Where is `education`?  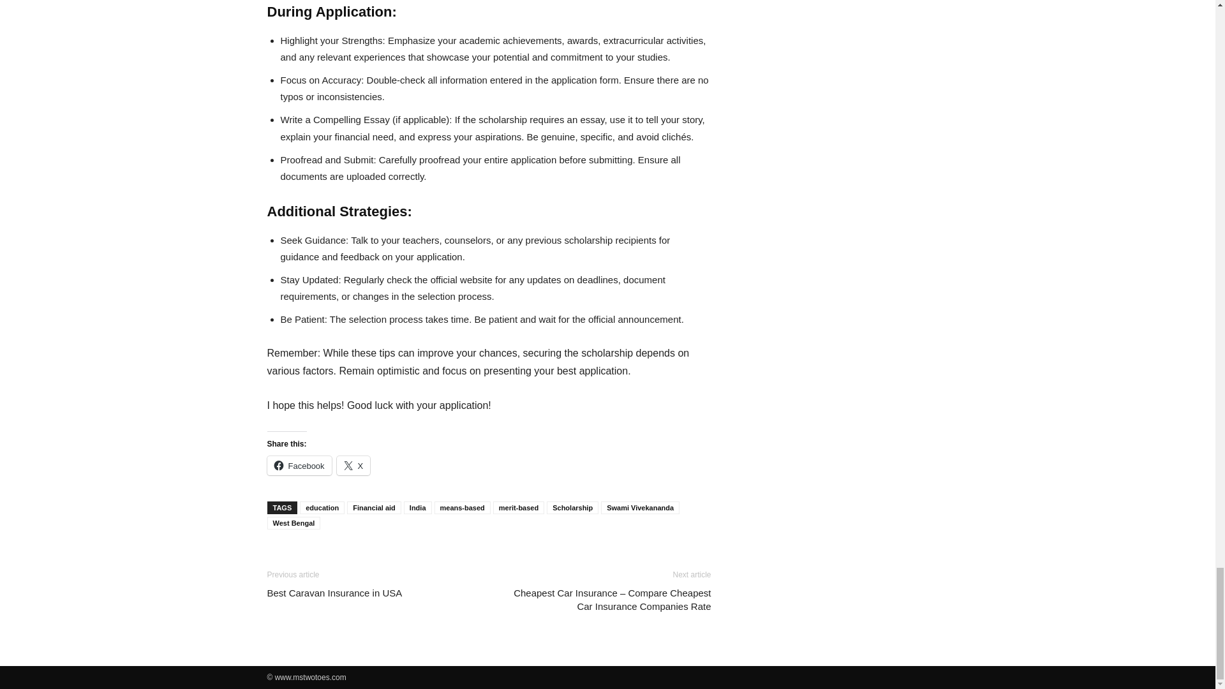 education is located at coordinates (322, 508).